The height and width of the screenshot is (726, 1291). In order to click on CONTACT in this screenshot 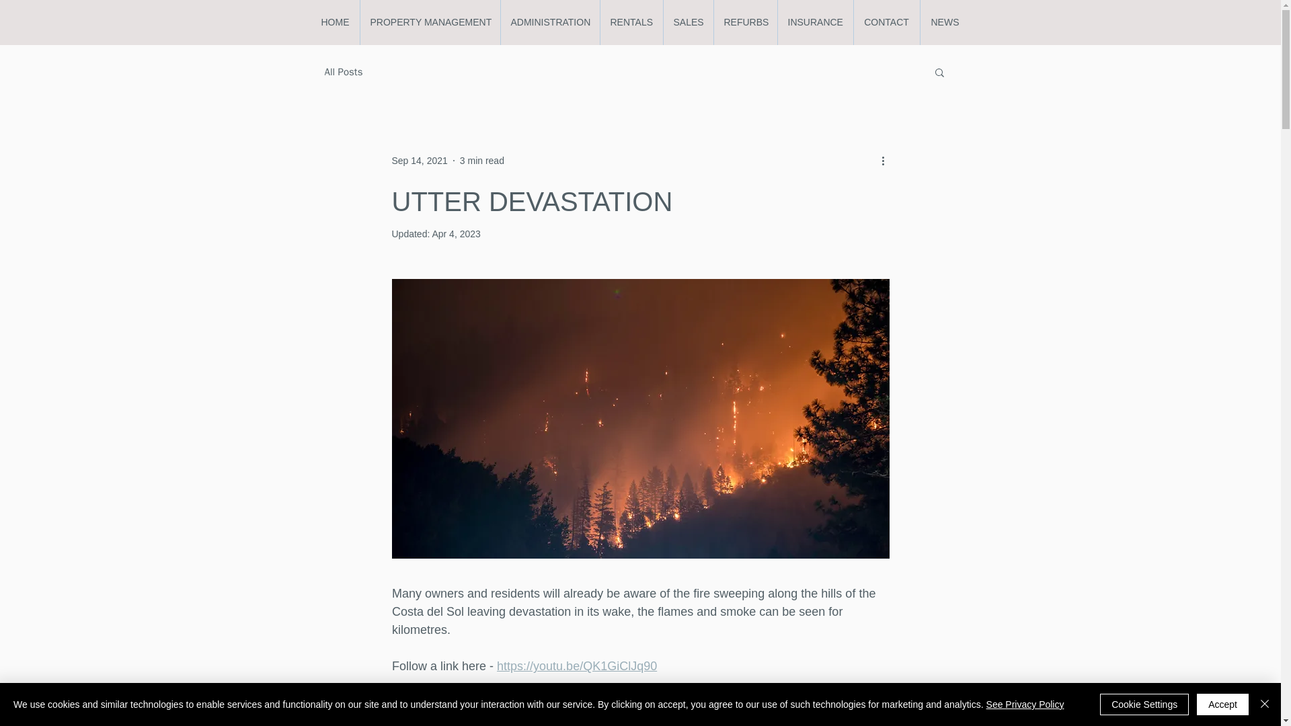, I will do `click(886, 22)`.